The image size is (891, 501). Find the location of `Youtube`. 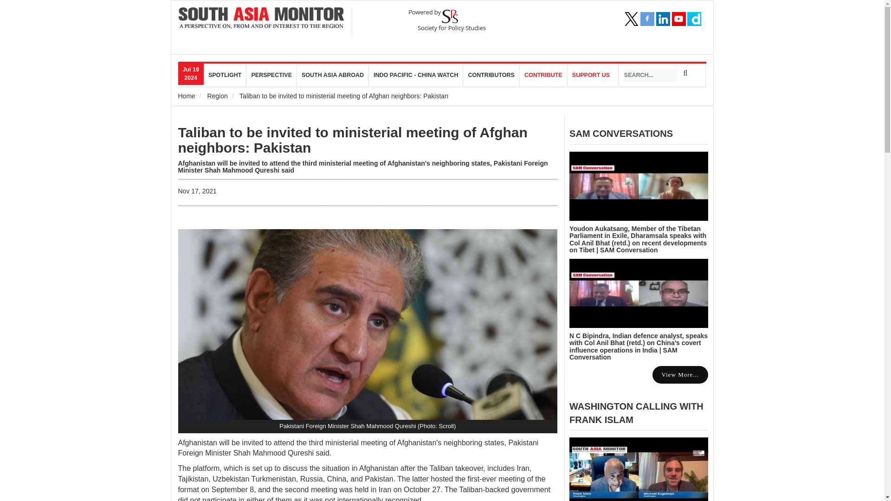

Youtube is located at coordinates (678, 19).